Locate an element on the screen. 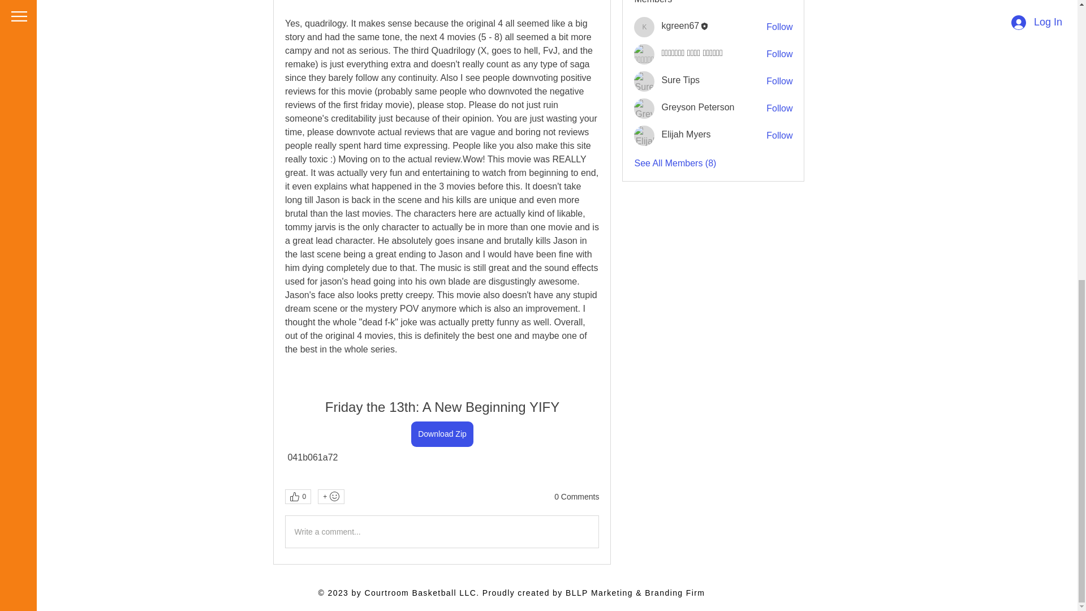 Image resolution: width=1086 pixels, height=611 pixels. kgreen67 is located at coordinates (680, 25).